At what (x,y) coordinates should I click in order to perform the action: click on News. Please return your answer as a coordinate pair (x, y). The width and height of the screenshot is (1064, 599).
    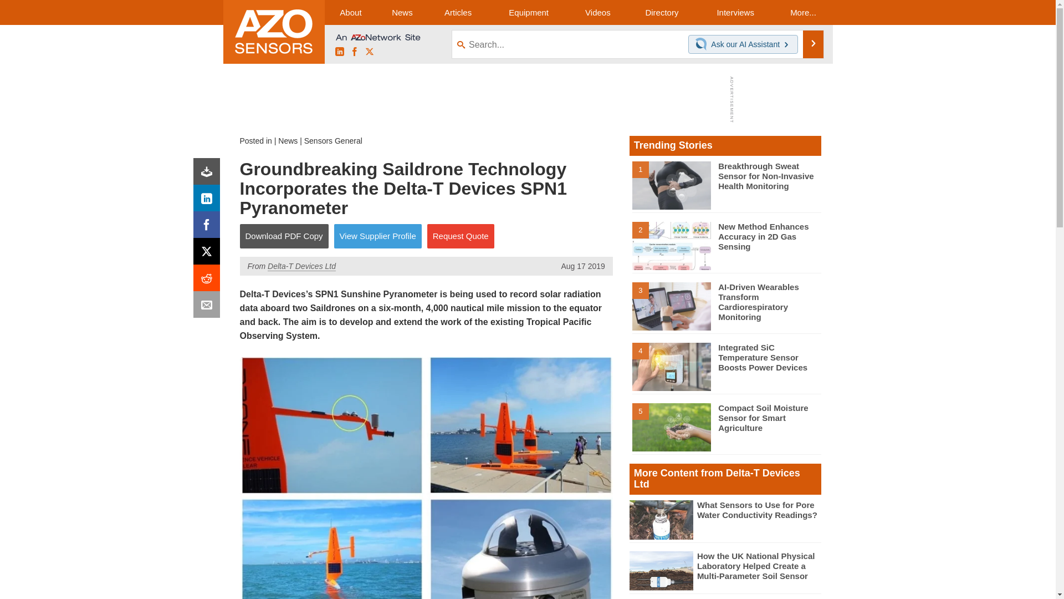
    Looking at the image, I should click on (288, 141).